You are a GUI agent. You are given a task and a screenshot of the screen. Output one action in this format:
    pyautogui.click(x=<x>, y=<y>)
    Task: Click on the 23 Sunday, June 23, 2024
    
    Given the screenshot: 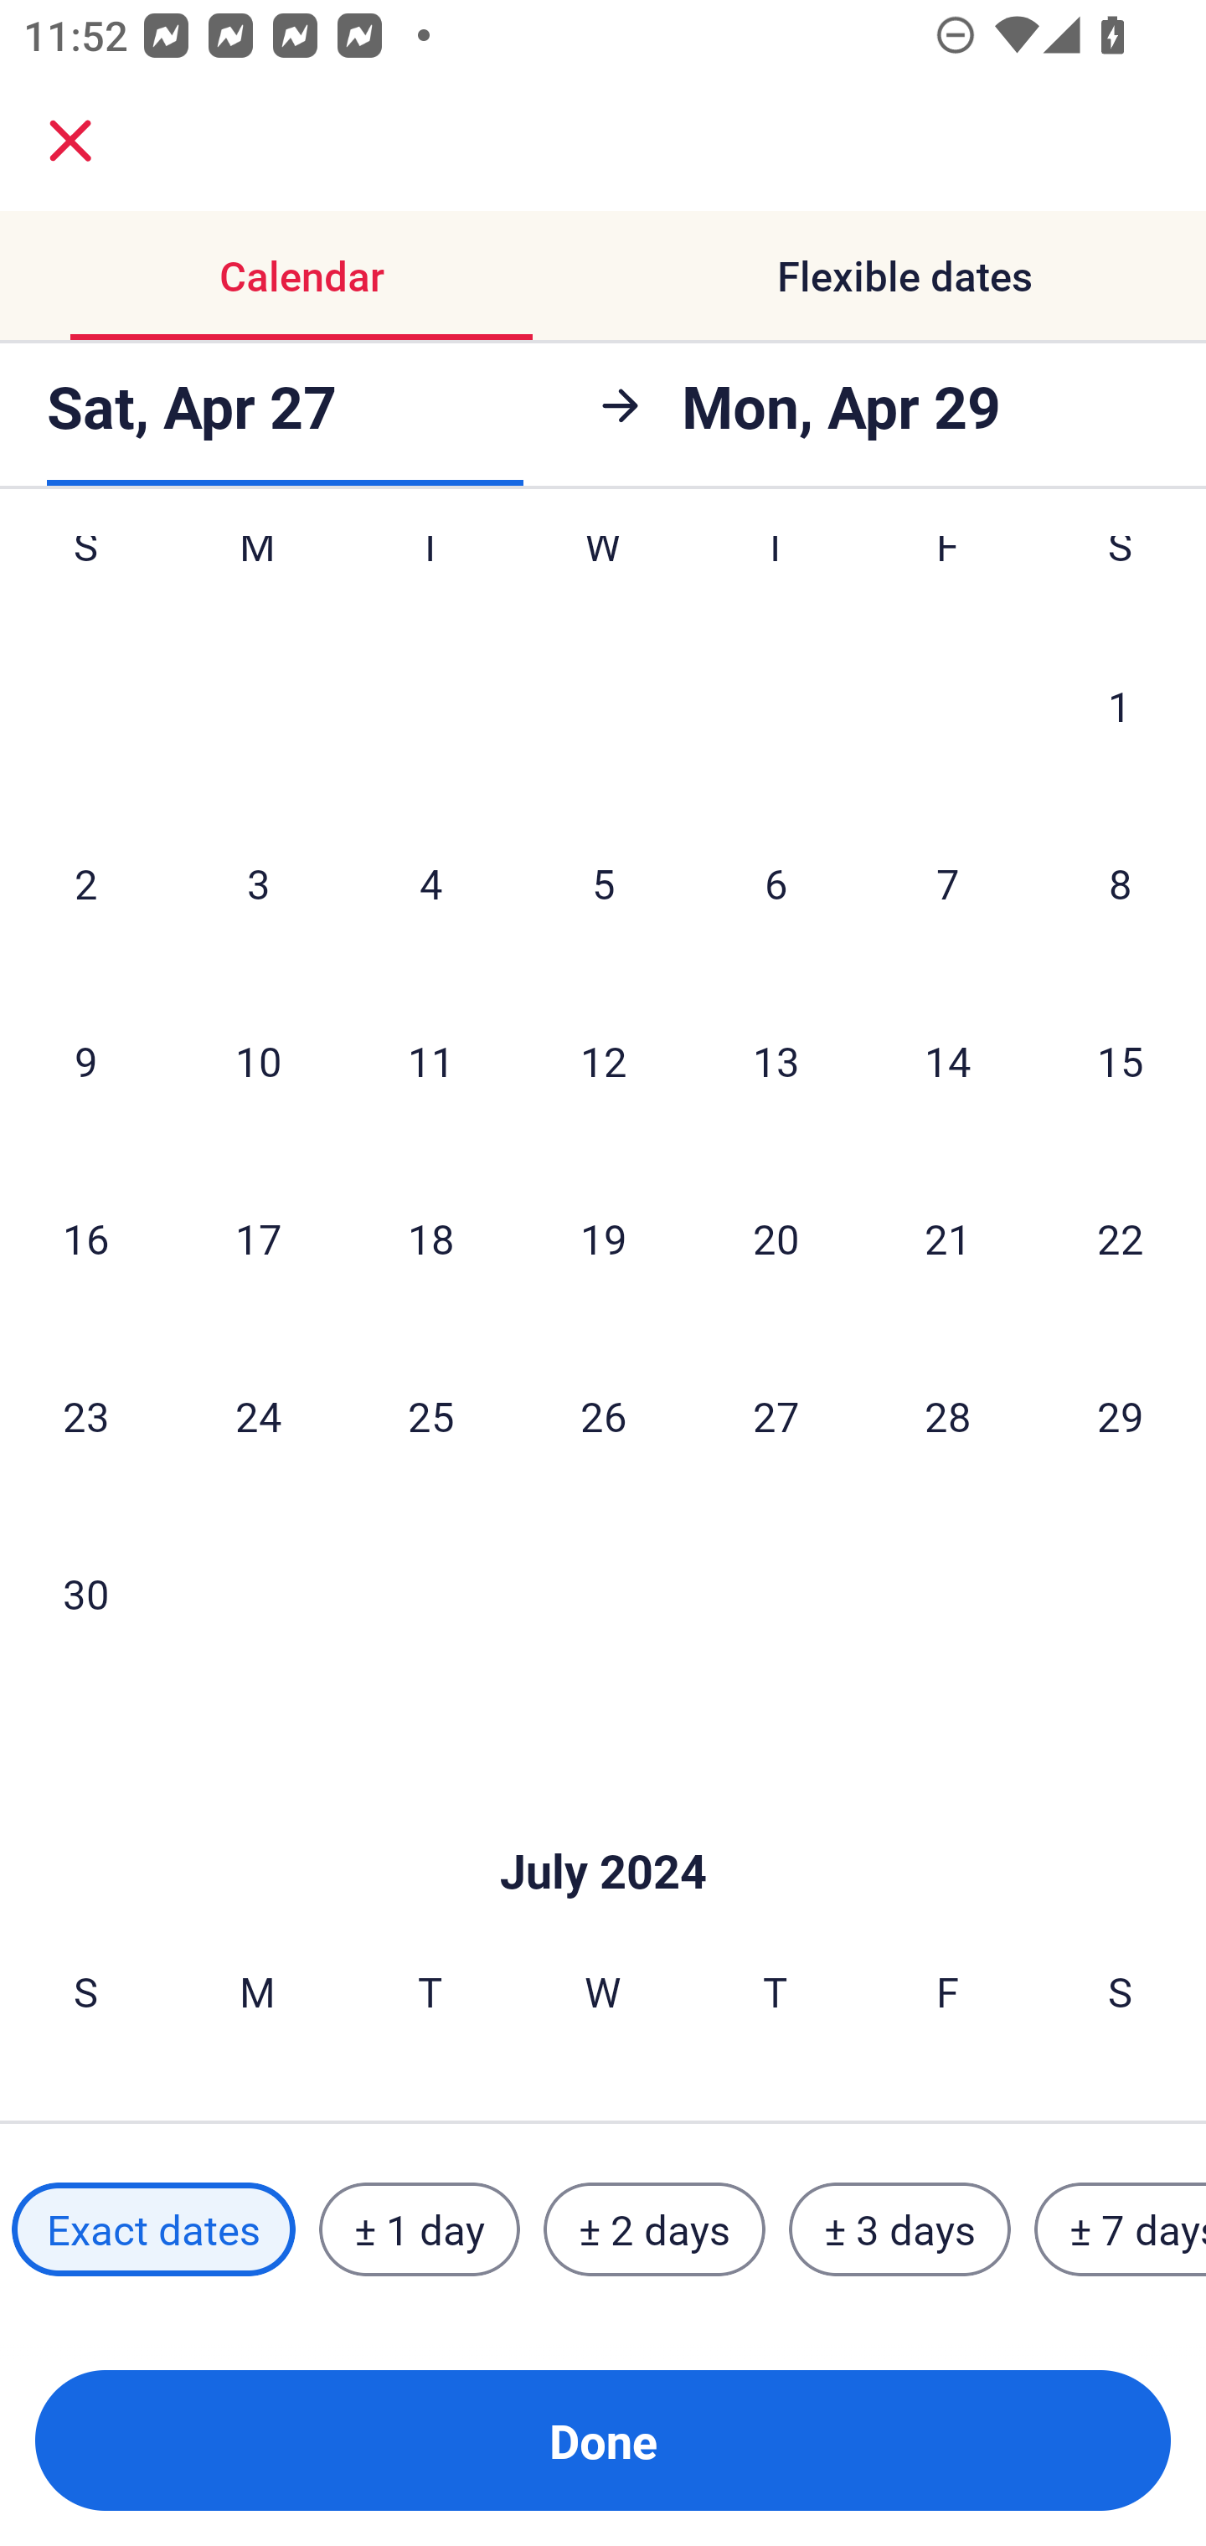 What is the action you would take?
    pyautogui.click(x=85, y=1415)
    